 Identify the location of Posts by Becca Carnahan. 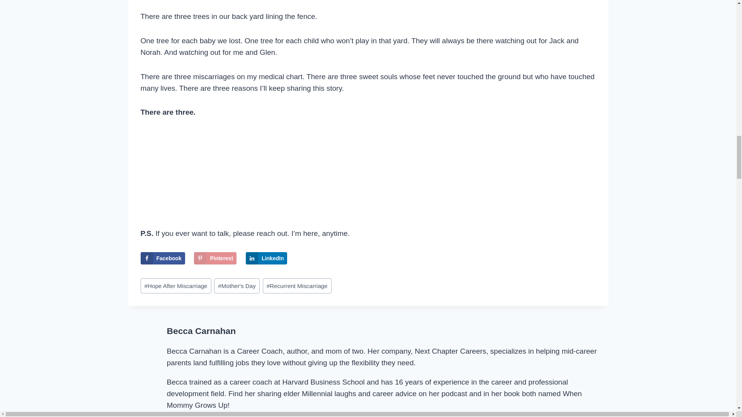
(201, 331).